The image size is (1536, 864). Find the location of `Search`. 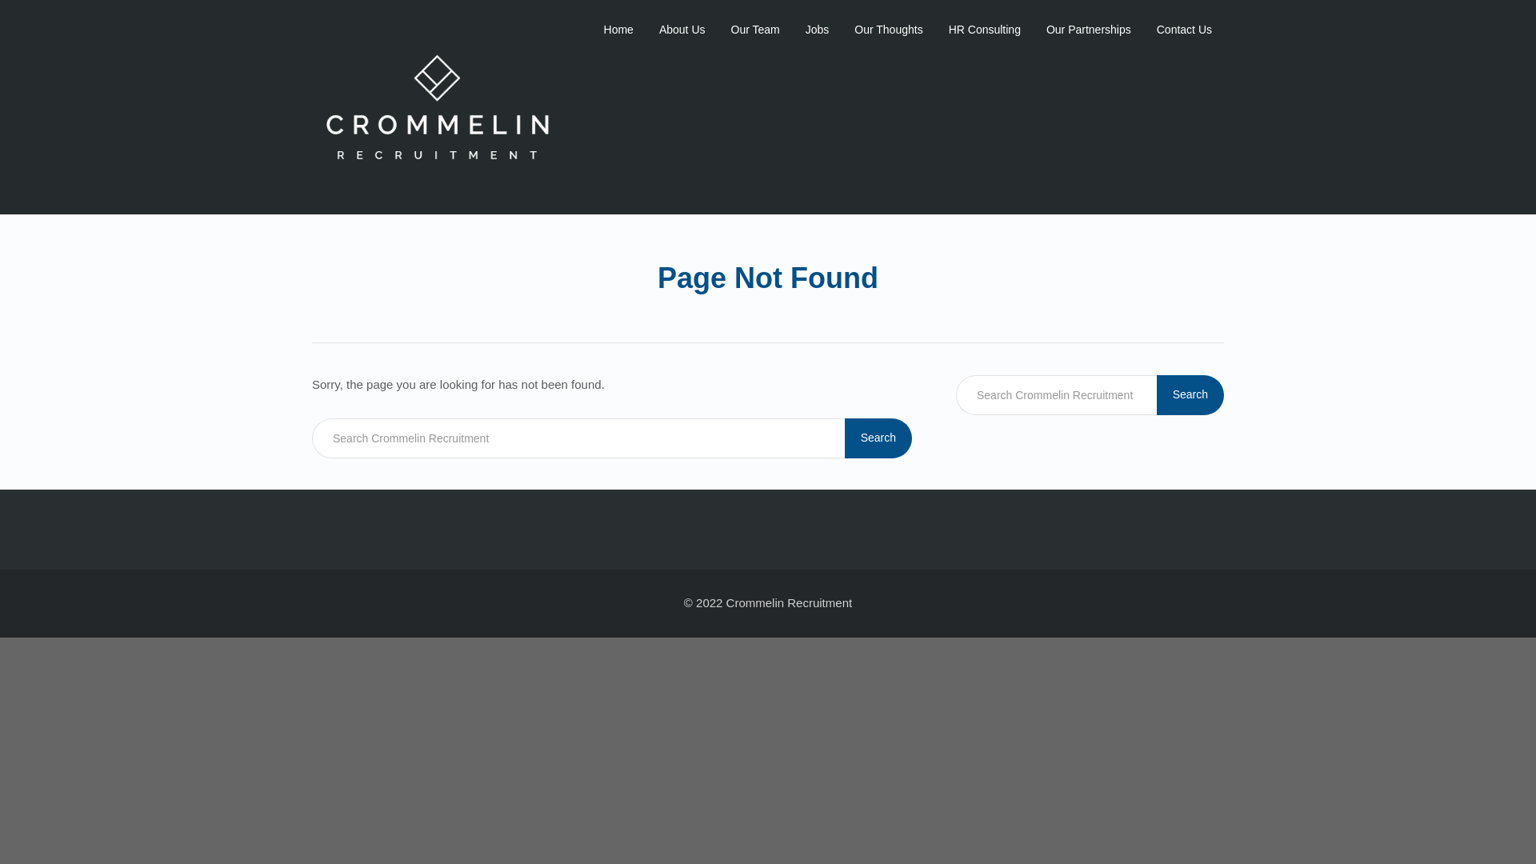

Search is located at coordinates (1190, 395).